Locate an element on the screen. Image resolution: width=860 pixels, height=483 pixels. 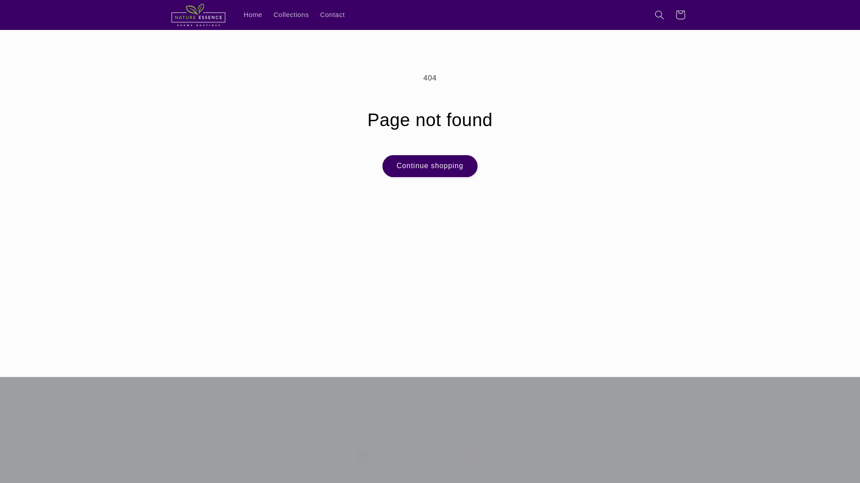
Cart is located at coordinates (680, 14).